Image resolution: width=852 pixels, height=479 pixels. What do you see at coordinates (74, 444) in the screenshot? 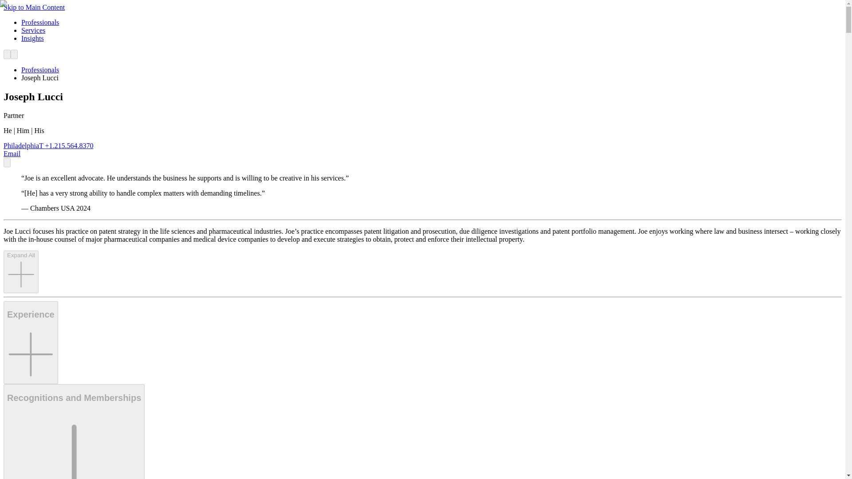
I see `Plus` at bounding box center [74, 444].